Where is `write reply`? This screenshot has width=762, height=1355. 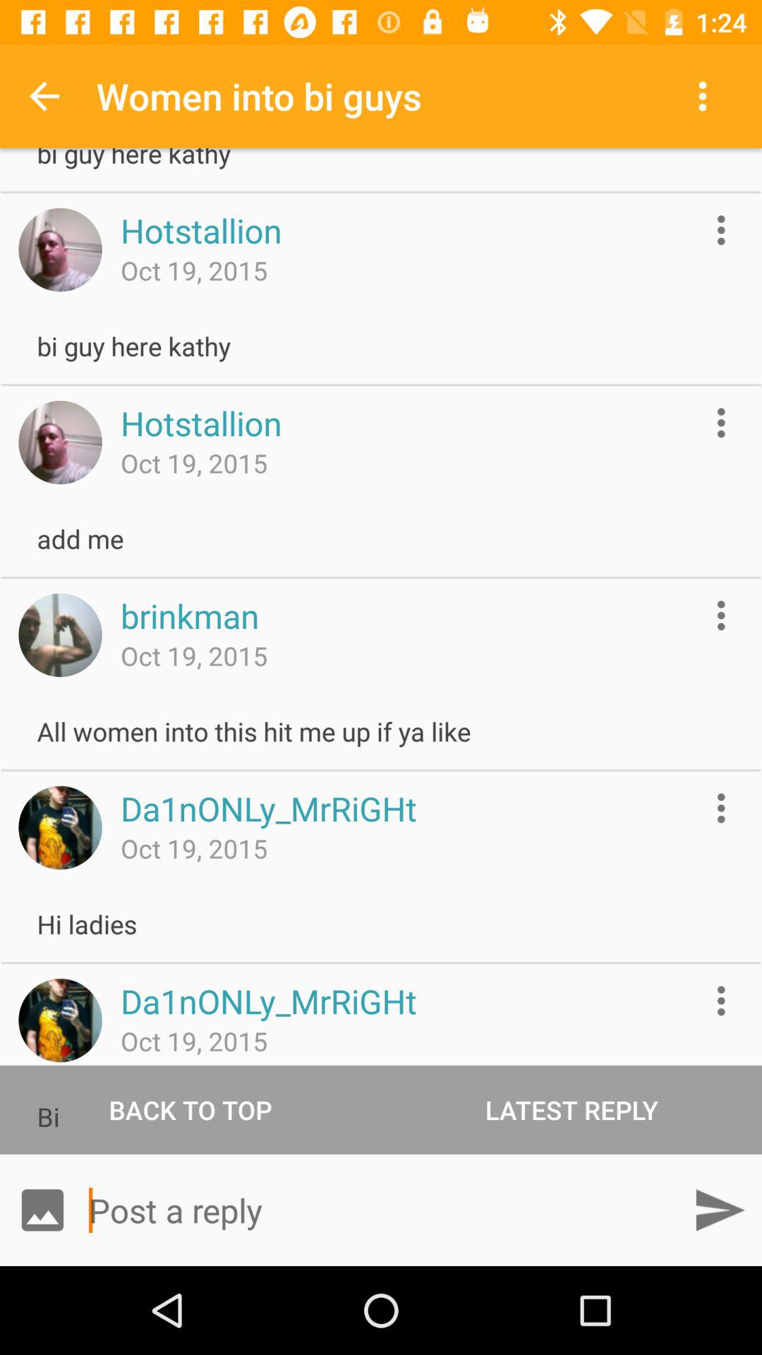
write reply is located at coordinates (381, 1210).